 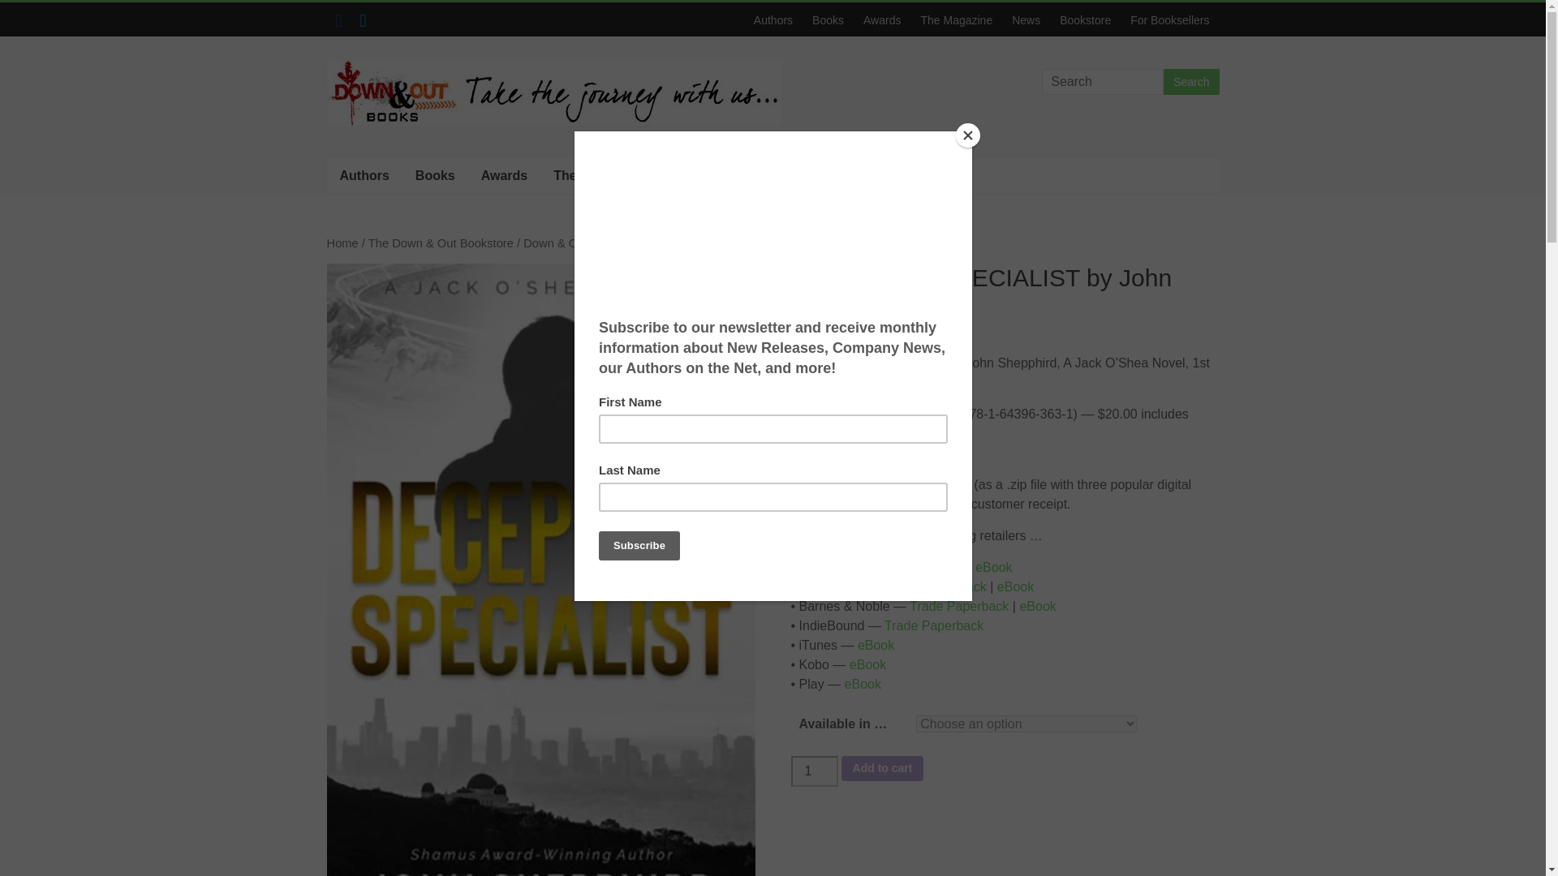 What do you see at coordinates (881, 19) in the screenshot?
I see `Awards` at bounding box center [881, 19].